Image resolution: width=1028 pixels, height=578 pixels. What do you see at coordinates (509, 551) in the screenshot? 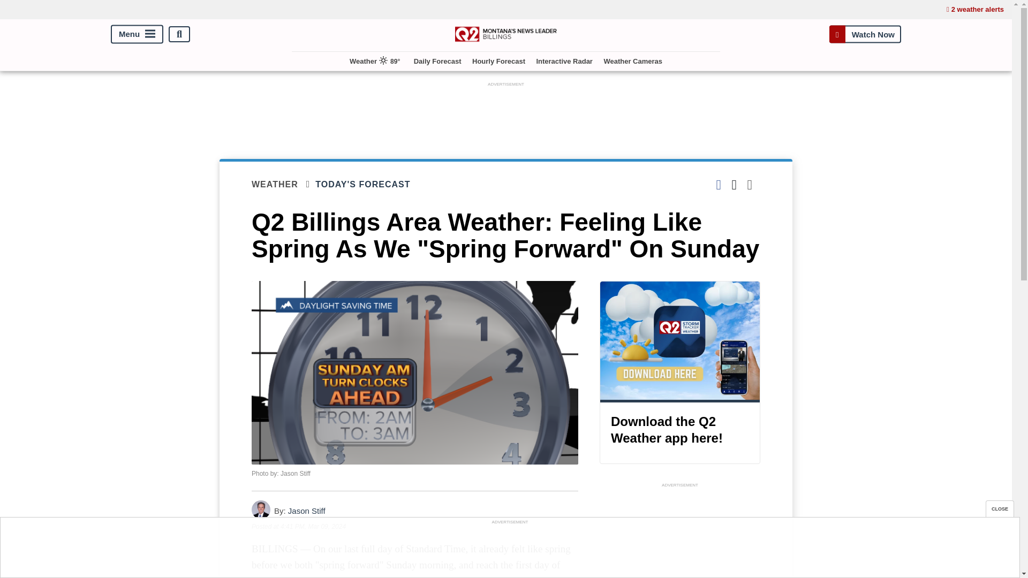
I see `3rd party ad content` at bounding box center [509, 551].